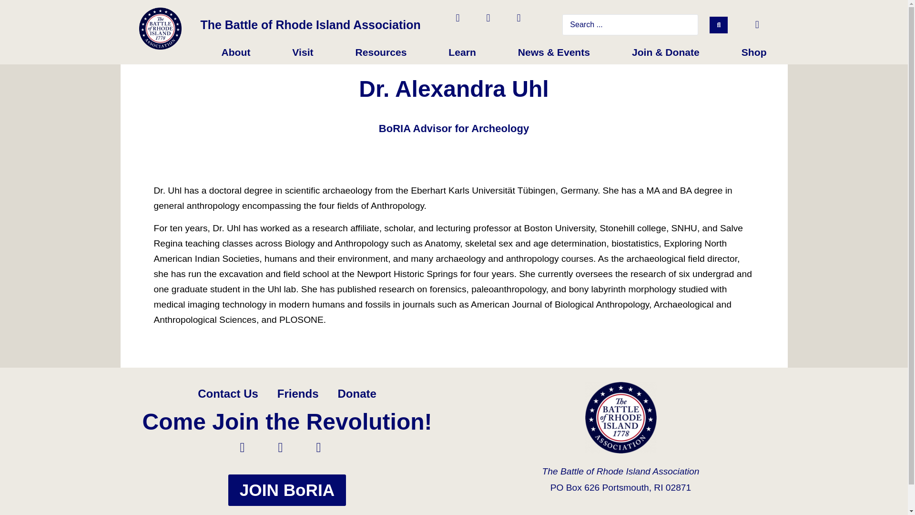 The height and width of the screenshot is (515, 915). What do you see at coordinates (380, 52) in the screenshot?
I see `Resources` at bounding box center [380, 52].